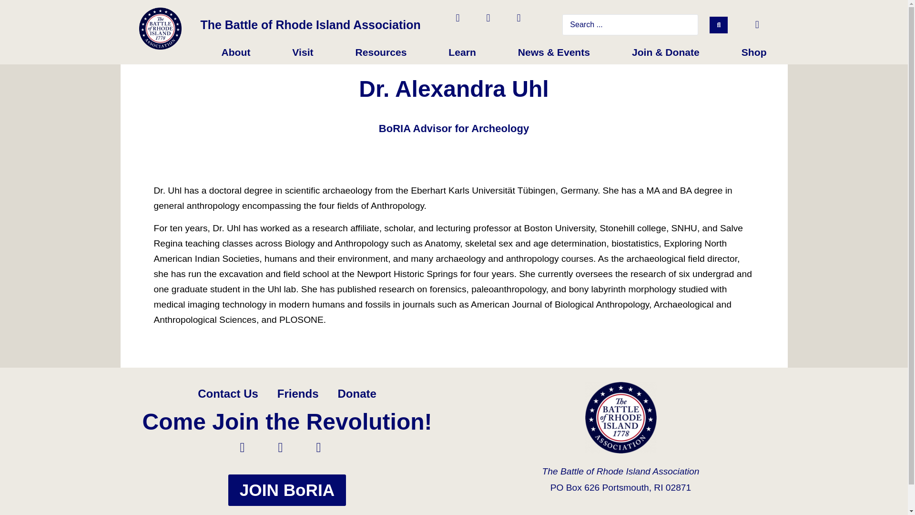 The height and width of the screenshot is (515, 915). What do you see at coordinates (380, 52) in the screenshot?
I see `Resources` at bounding box center [380, 52].